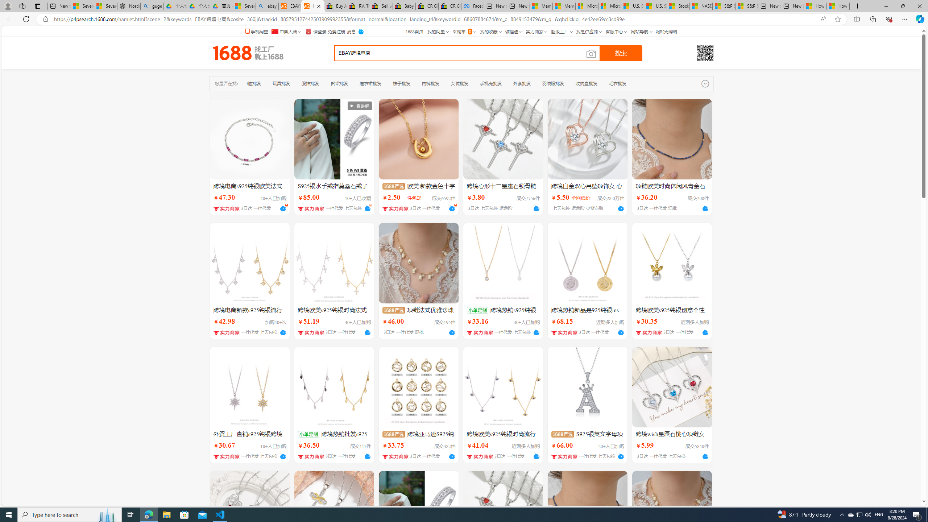  Describe the element at coordinates (838, 6) in the screenshot. I see `How to Use a Monitor With Your Closed Laptop` at that location.